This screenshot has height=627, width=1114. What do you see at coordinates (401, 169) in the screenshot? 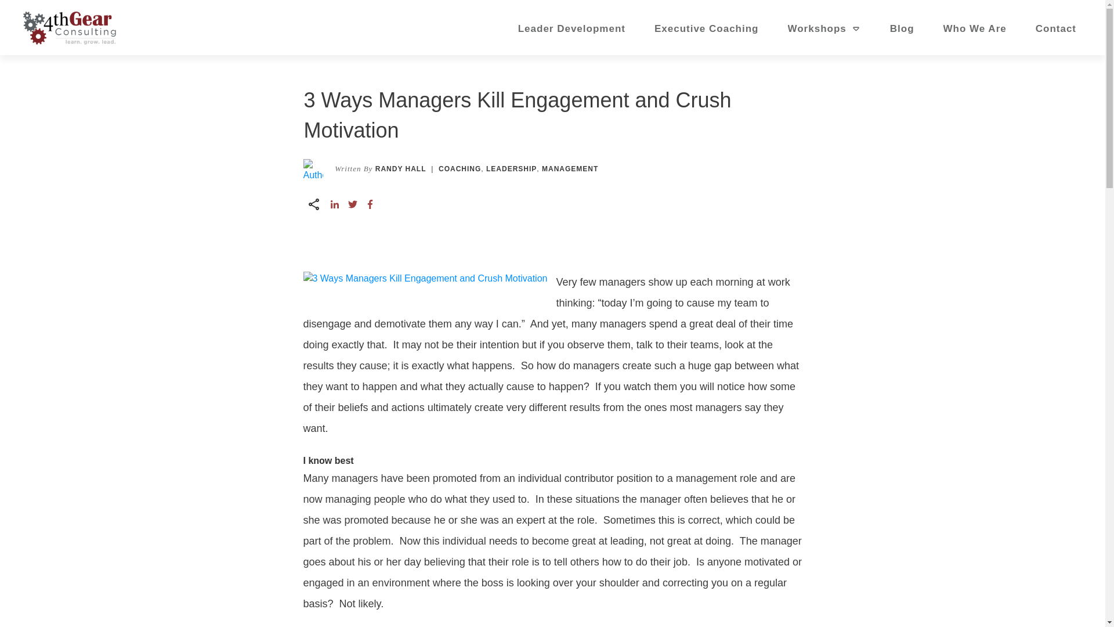
I see `Randy Hall` at bounding box center [401, 169].